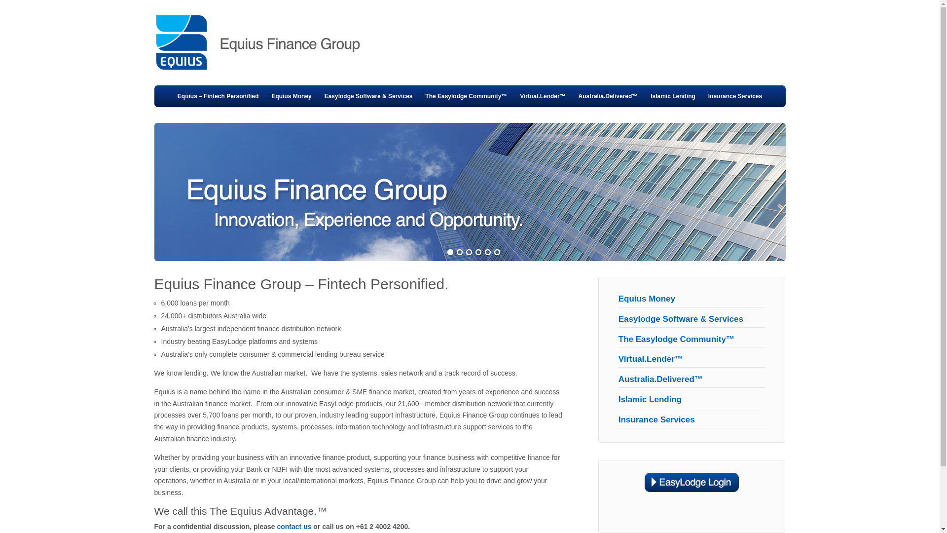 The height and width of the screenshot is (533, 947). What do you see at coordinates (291, 96) in the screenshot?
I see `Equius Money` at bounding box center [291, 96].